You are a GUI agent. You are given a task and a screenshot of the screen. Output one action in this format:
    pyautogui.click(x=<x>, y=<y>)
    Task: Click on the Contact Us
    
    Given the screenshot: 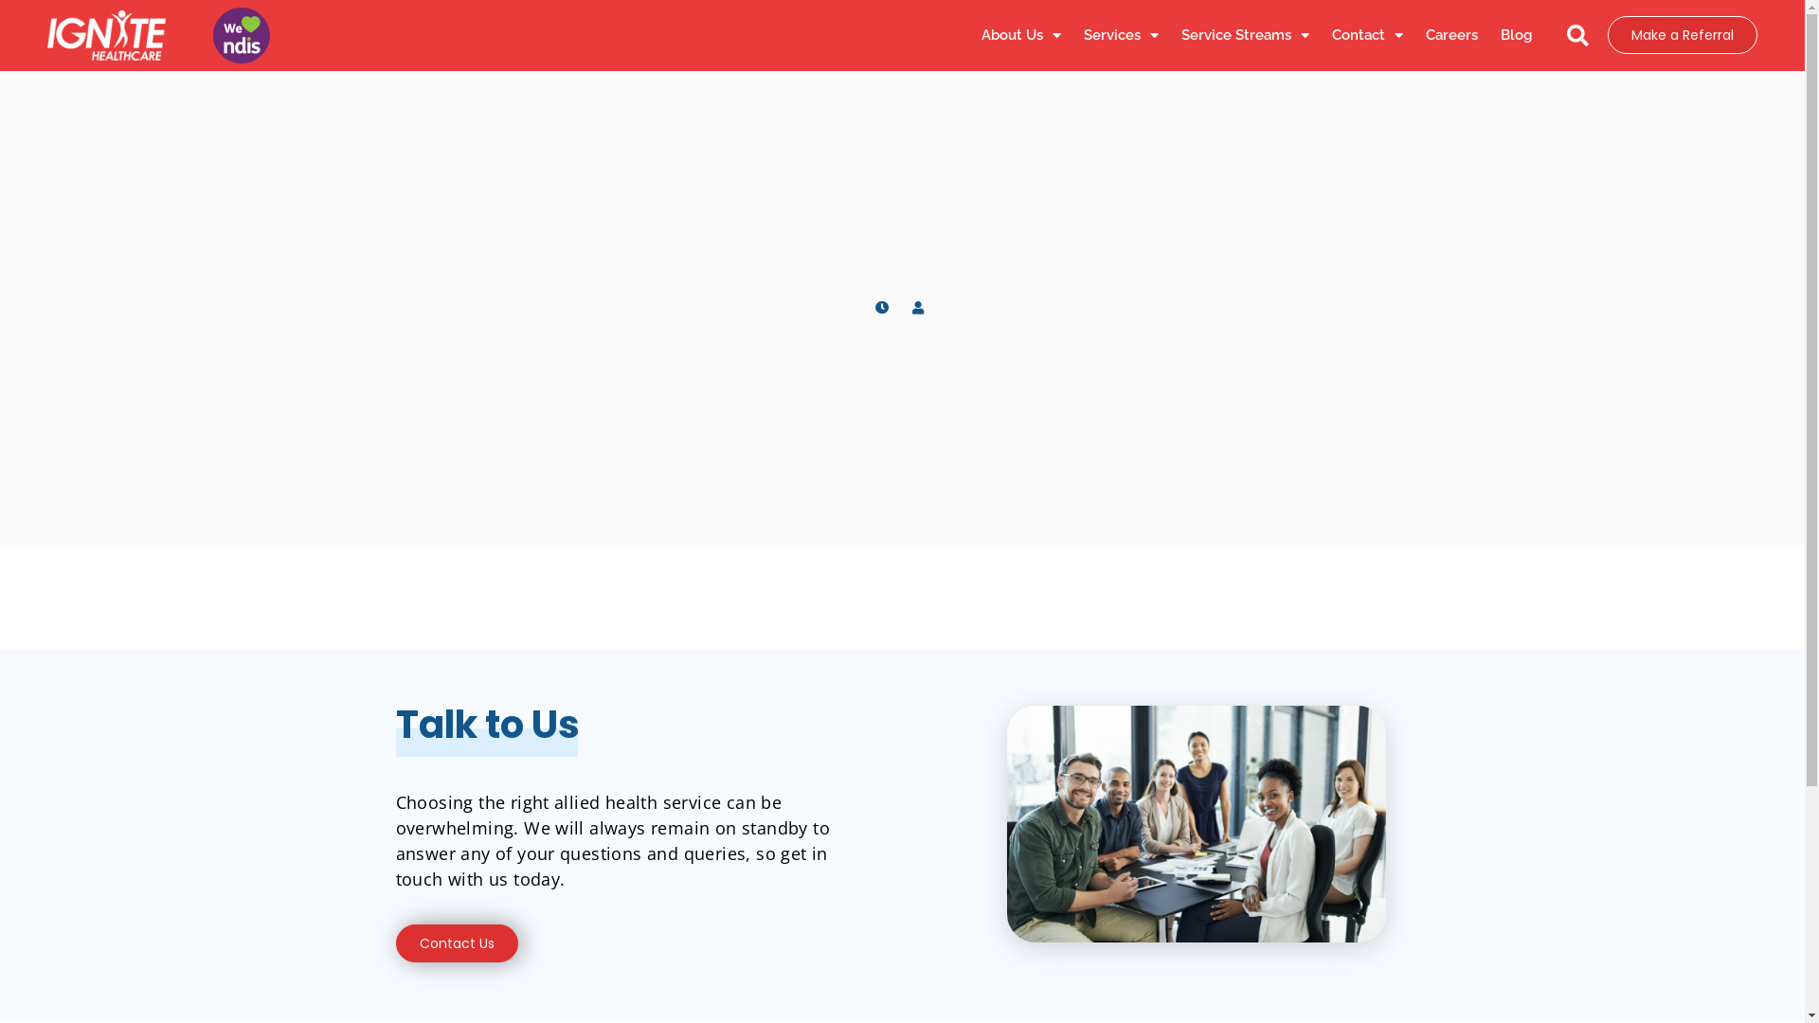 What is the action you would take?
    pyautogui.click(x=457, y=943)
    